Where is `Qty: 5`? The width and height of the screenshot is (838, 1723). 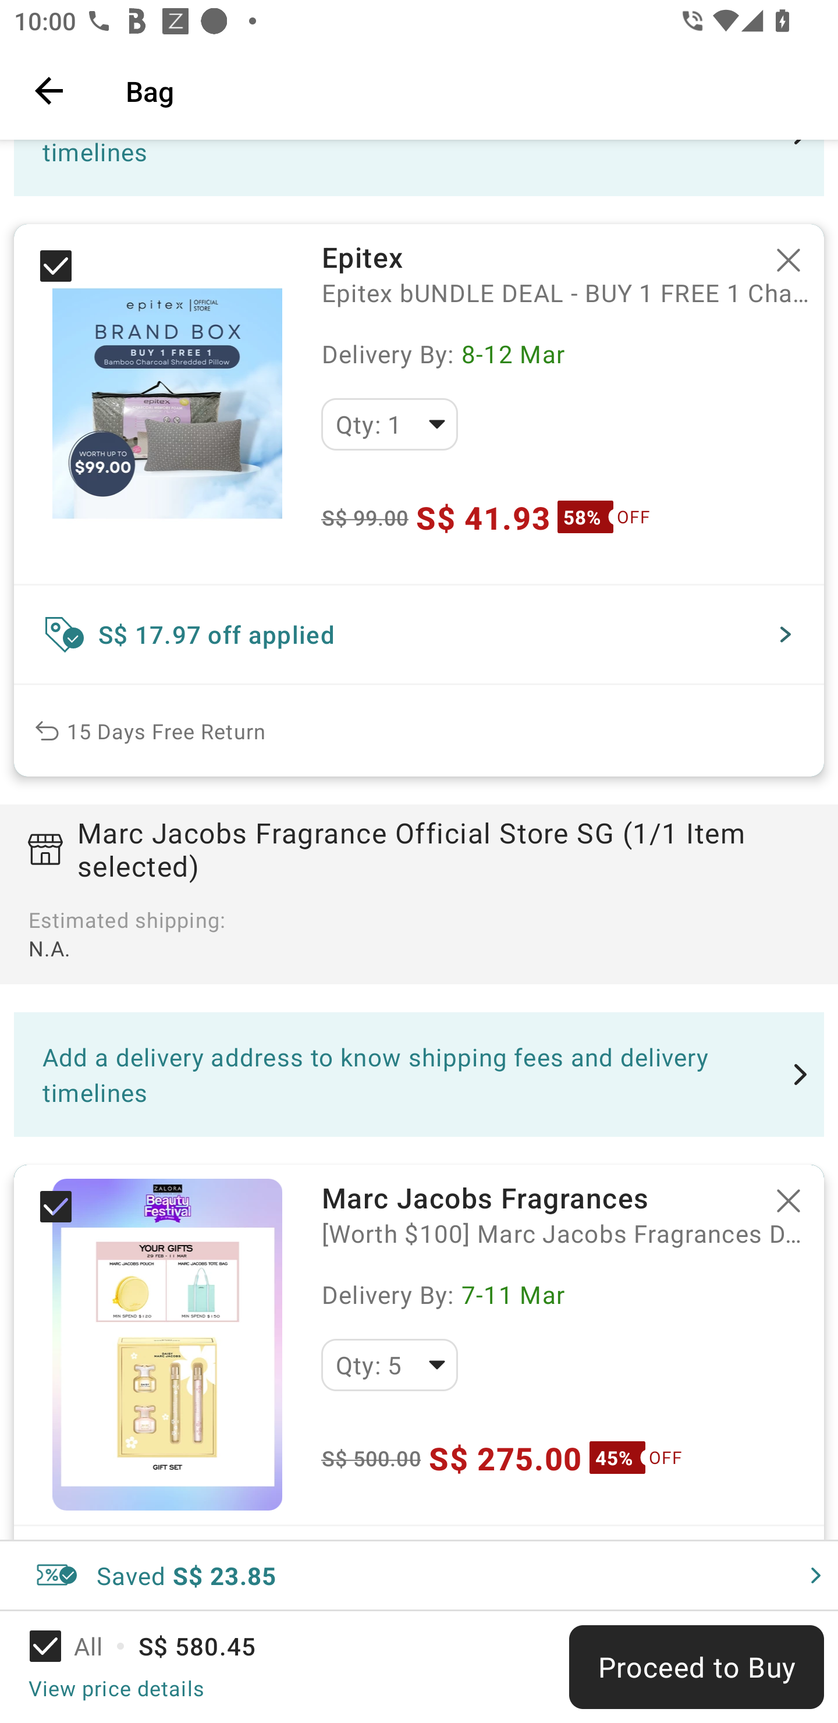
Qty: 5 is located at coordinates (389, 1364).